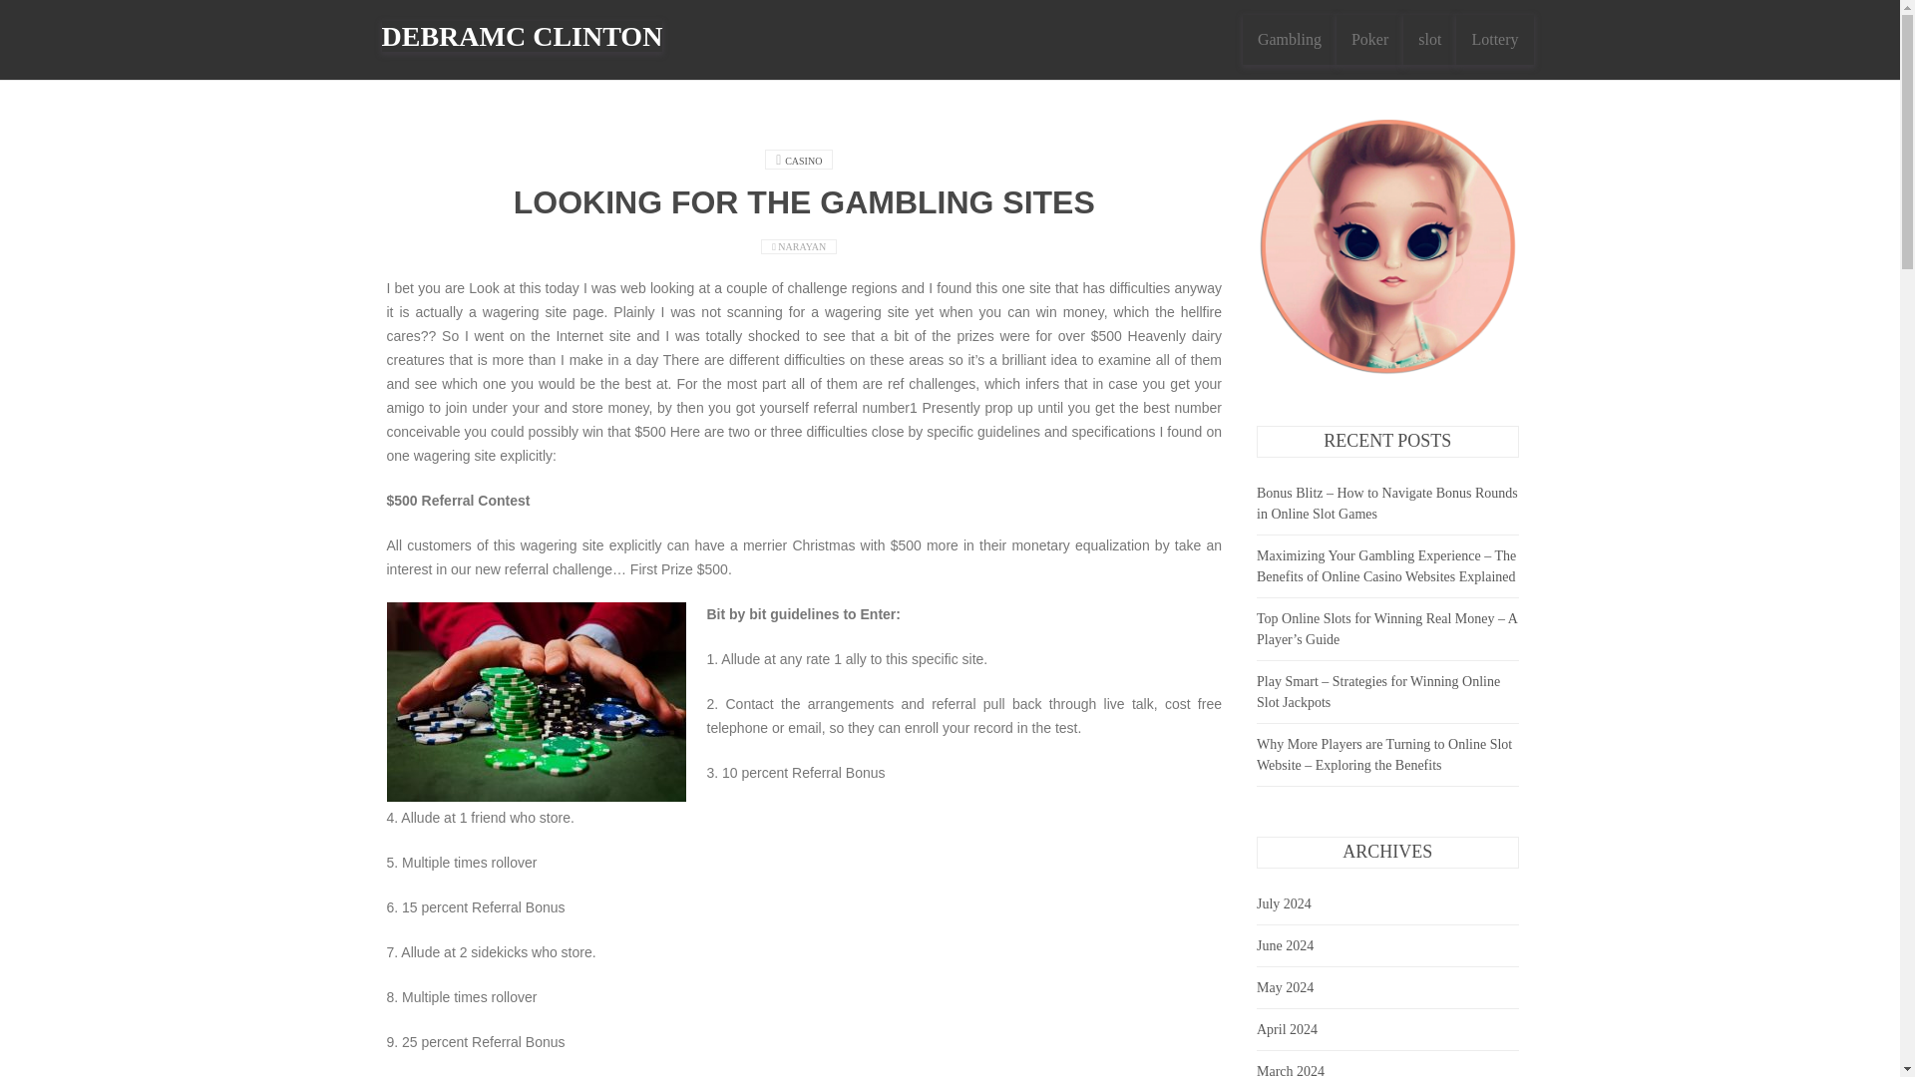 Image resolution: width=1915 pixels, height=1077 pixels. Describe the element at coordinates (1429, 40) in the screenshot. I see `slot` at that location.